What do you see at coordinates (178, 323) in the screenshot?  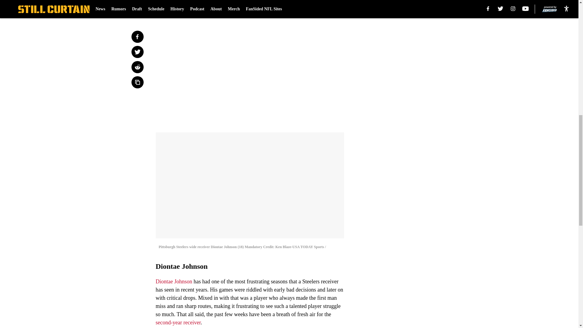 I see `second-year receiver` at bounding box center [178, 323].